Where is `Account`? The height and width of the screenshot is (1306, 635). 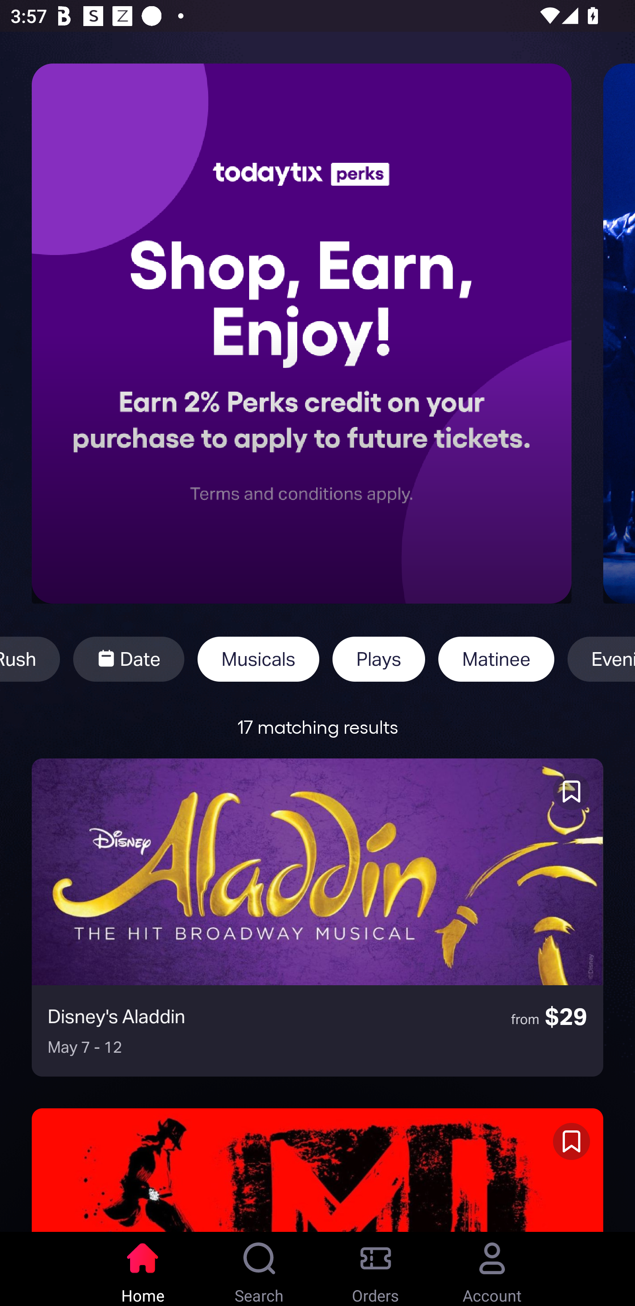 Account is located at coordinates (492, 1269).